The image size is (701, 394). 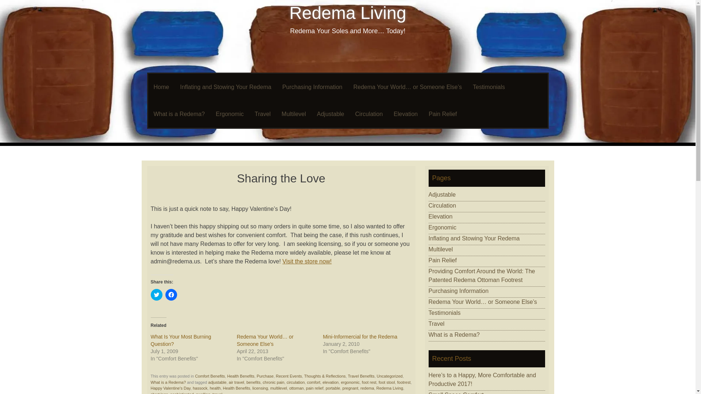 I want to click on benefits, so click(x=253, y=382).